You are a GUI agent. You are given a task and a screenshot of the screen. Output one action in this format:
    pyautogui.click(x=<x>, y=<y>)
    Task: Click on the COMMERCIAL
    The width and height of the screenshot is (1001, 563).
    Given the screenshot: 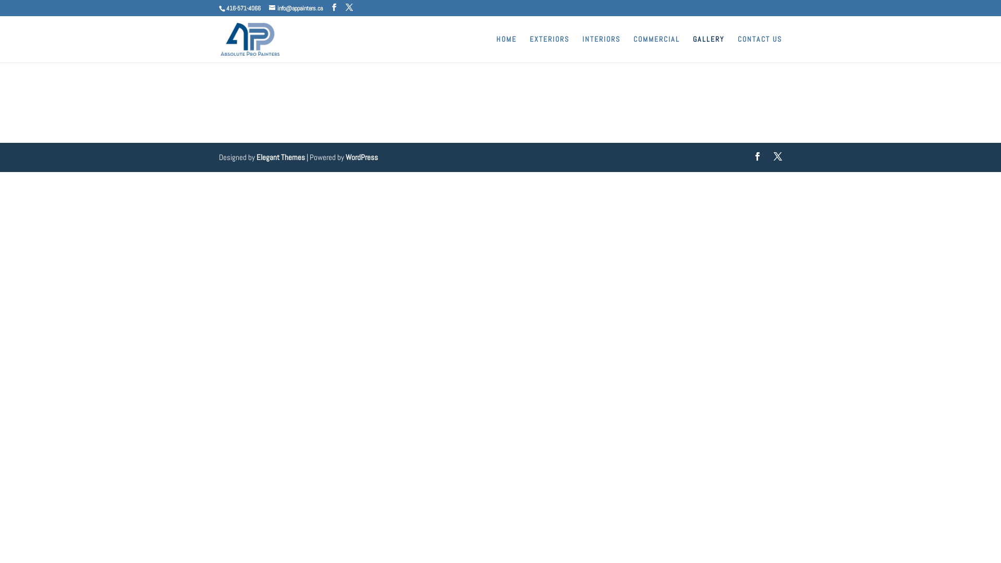 What is the action you would take?
    pyautogui.click(x=657, y=49)
    